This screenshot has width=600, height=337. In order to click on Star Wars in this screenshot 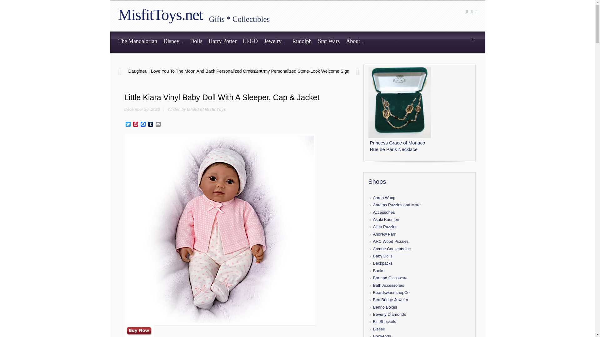, I will do `click(328, 42)`.